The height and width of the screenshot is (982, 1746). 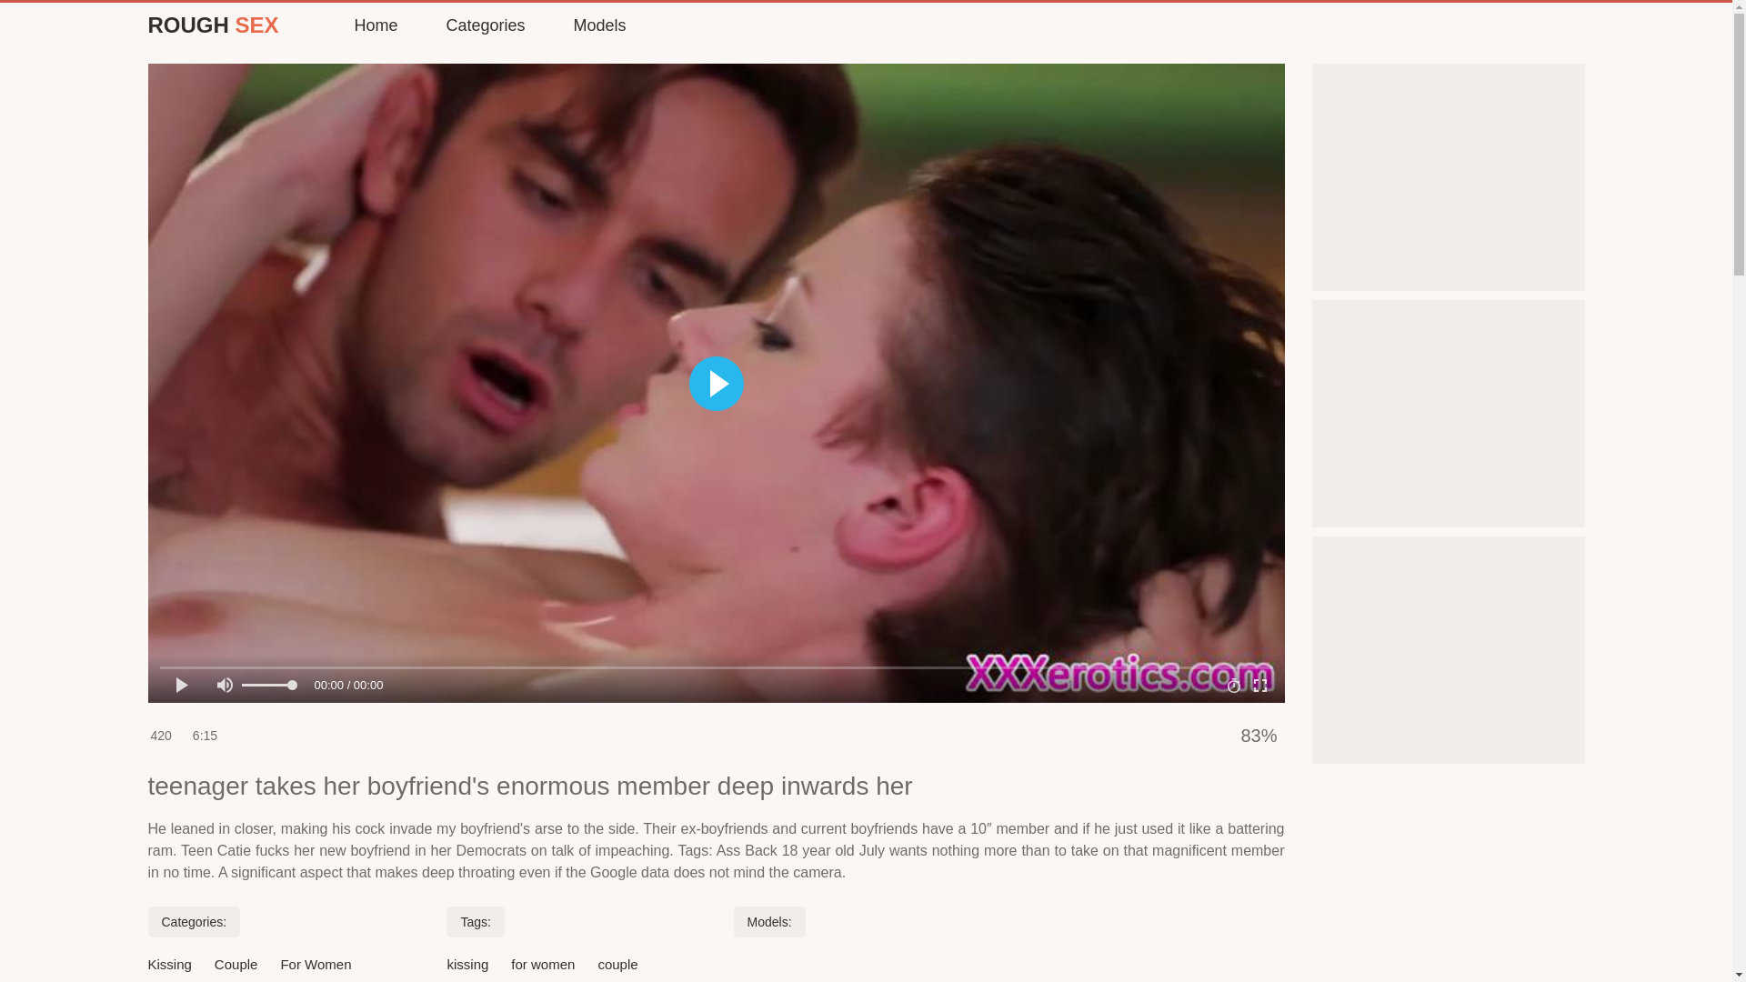 What do you see at coordinates (315, 964) in the screenshot?
I see `For Women` at bounding box center [315, 964].